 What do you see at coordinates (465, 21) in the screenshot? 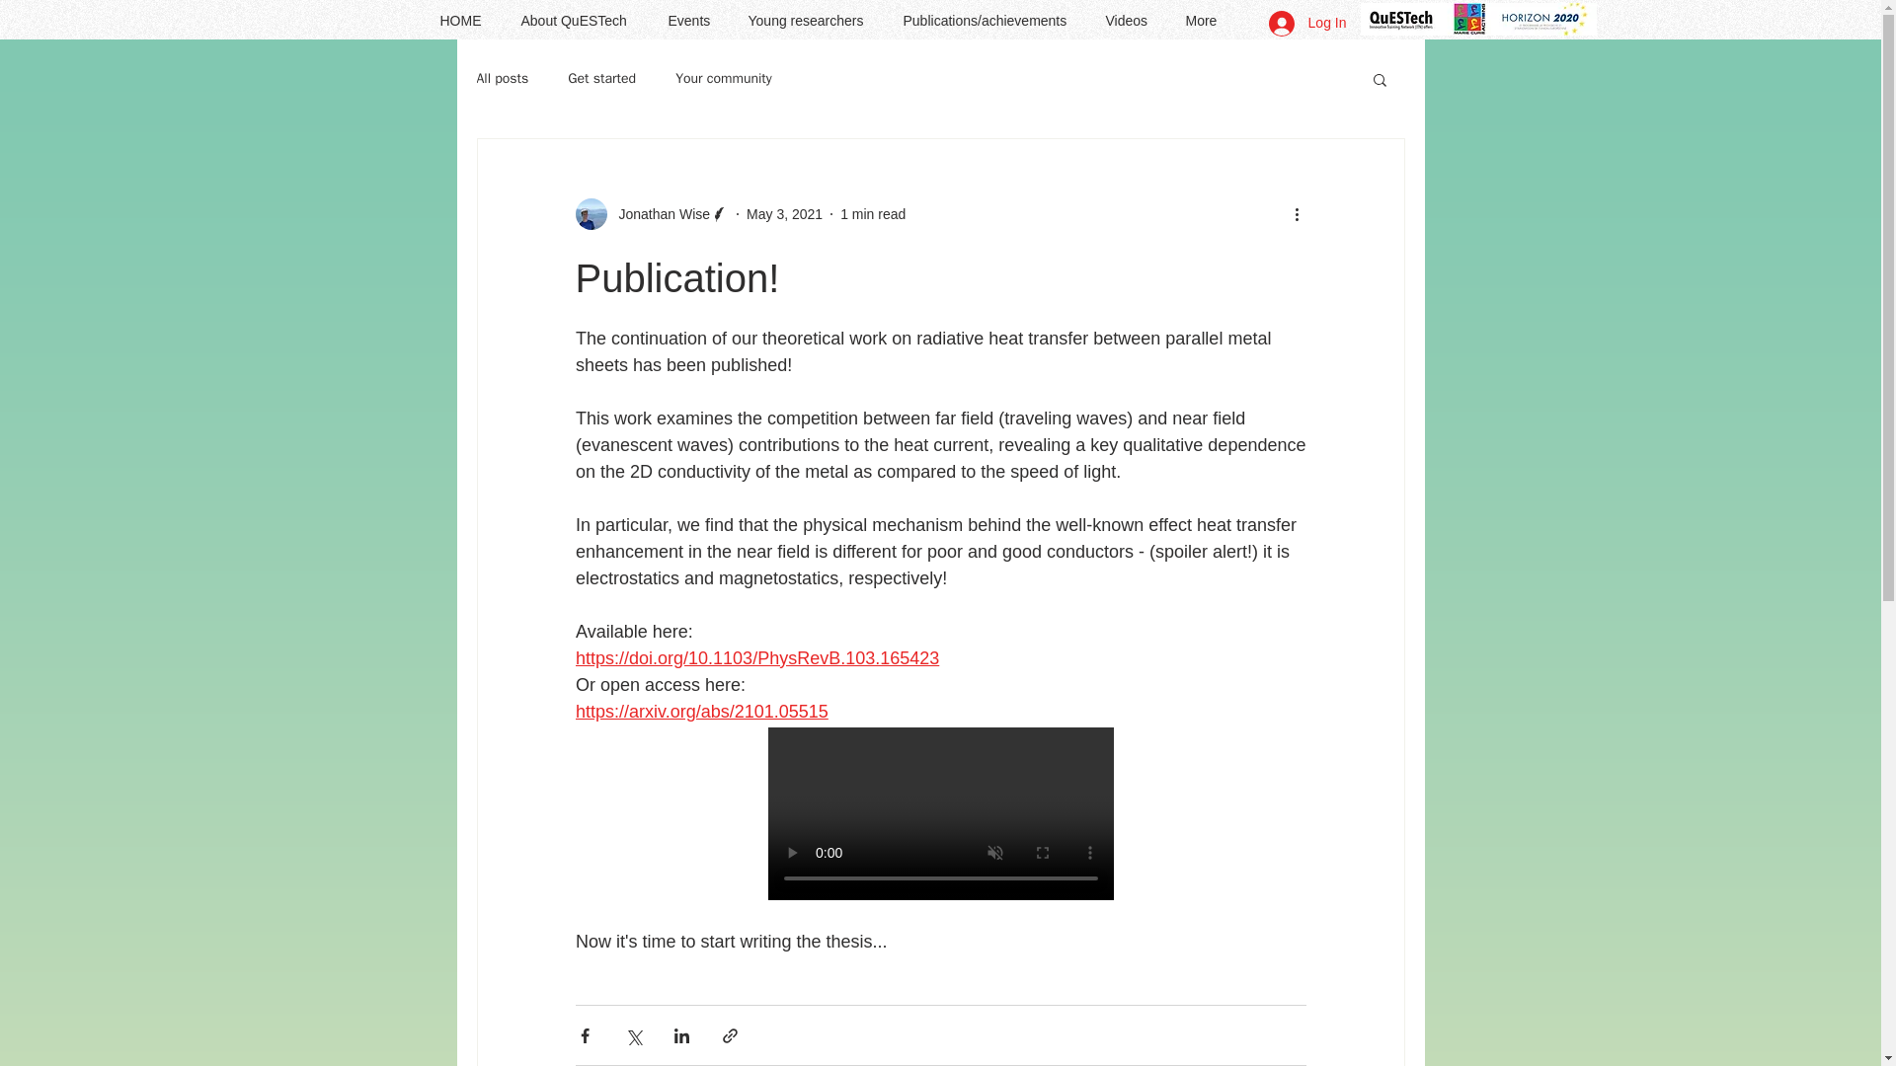
I see `HOME` at bounding box center [465, 21].